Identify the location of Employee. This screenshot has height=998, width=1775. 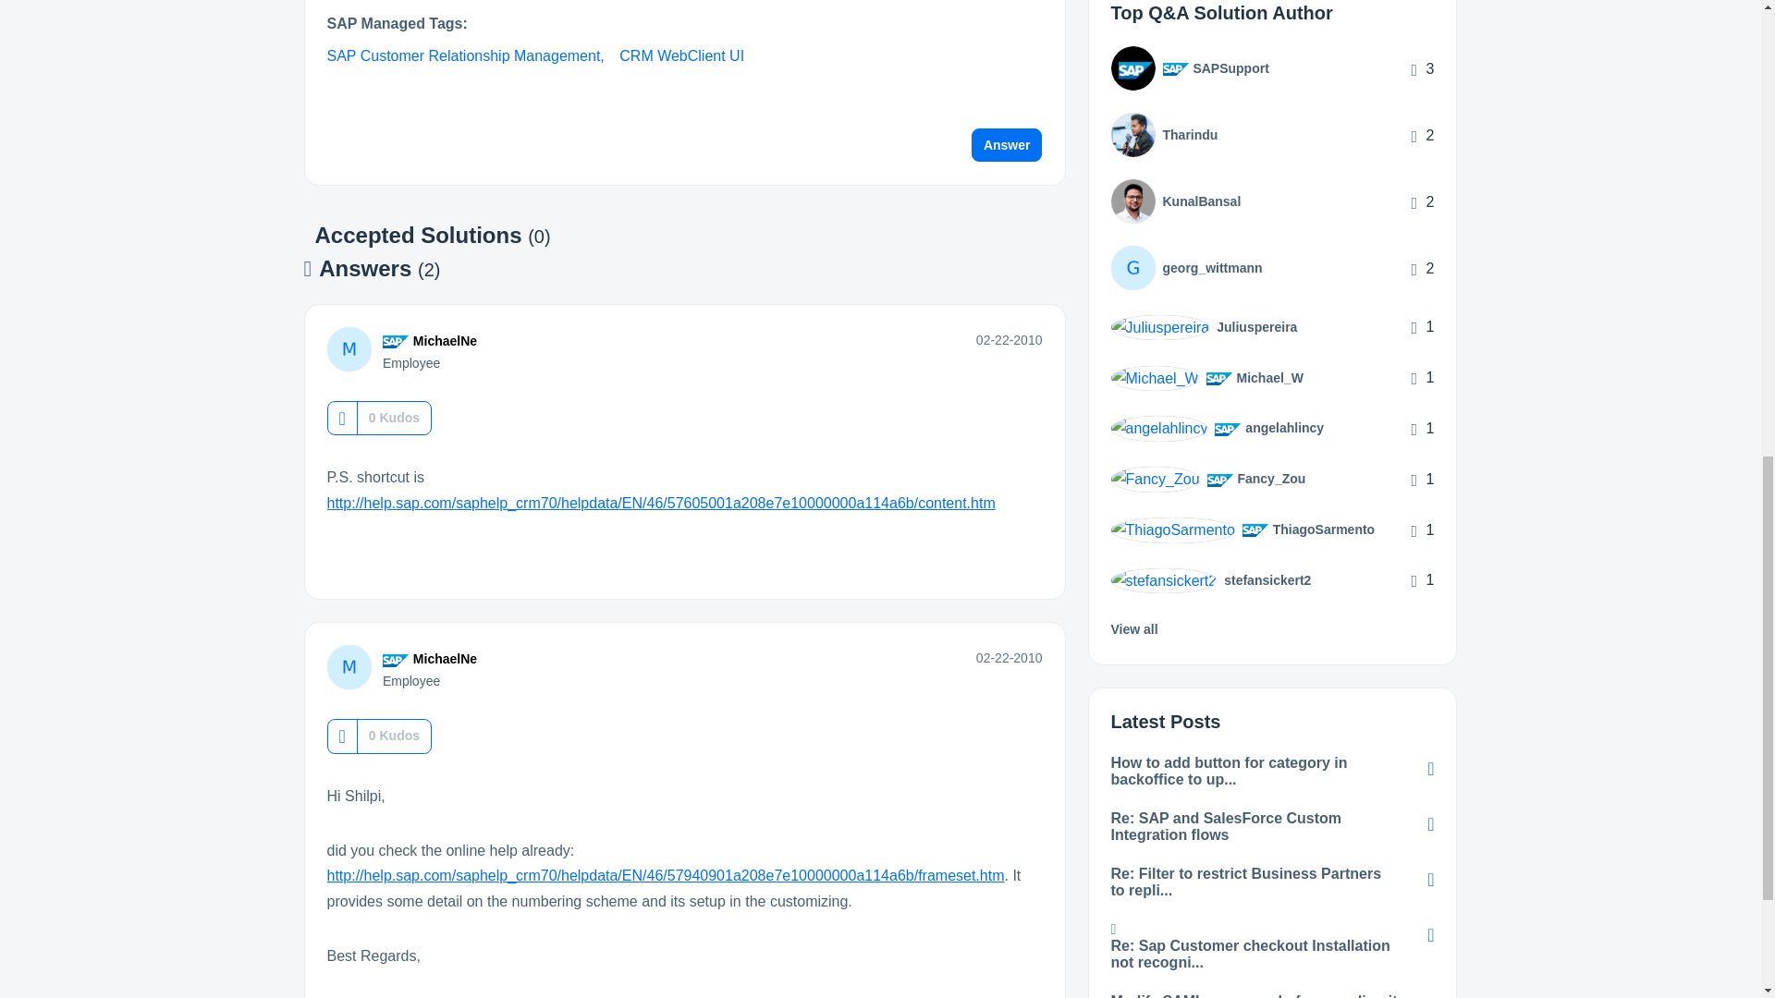
(396, 341).